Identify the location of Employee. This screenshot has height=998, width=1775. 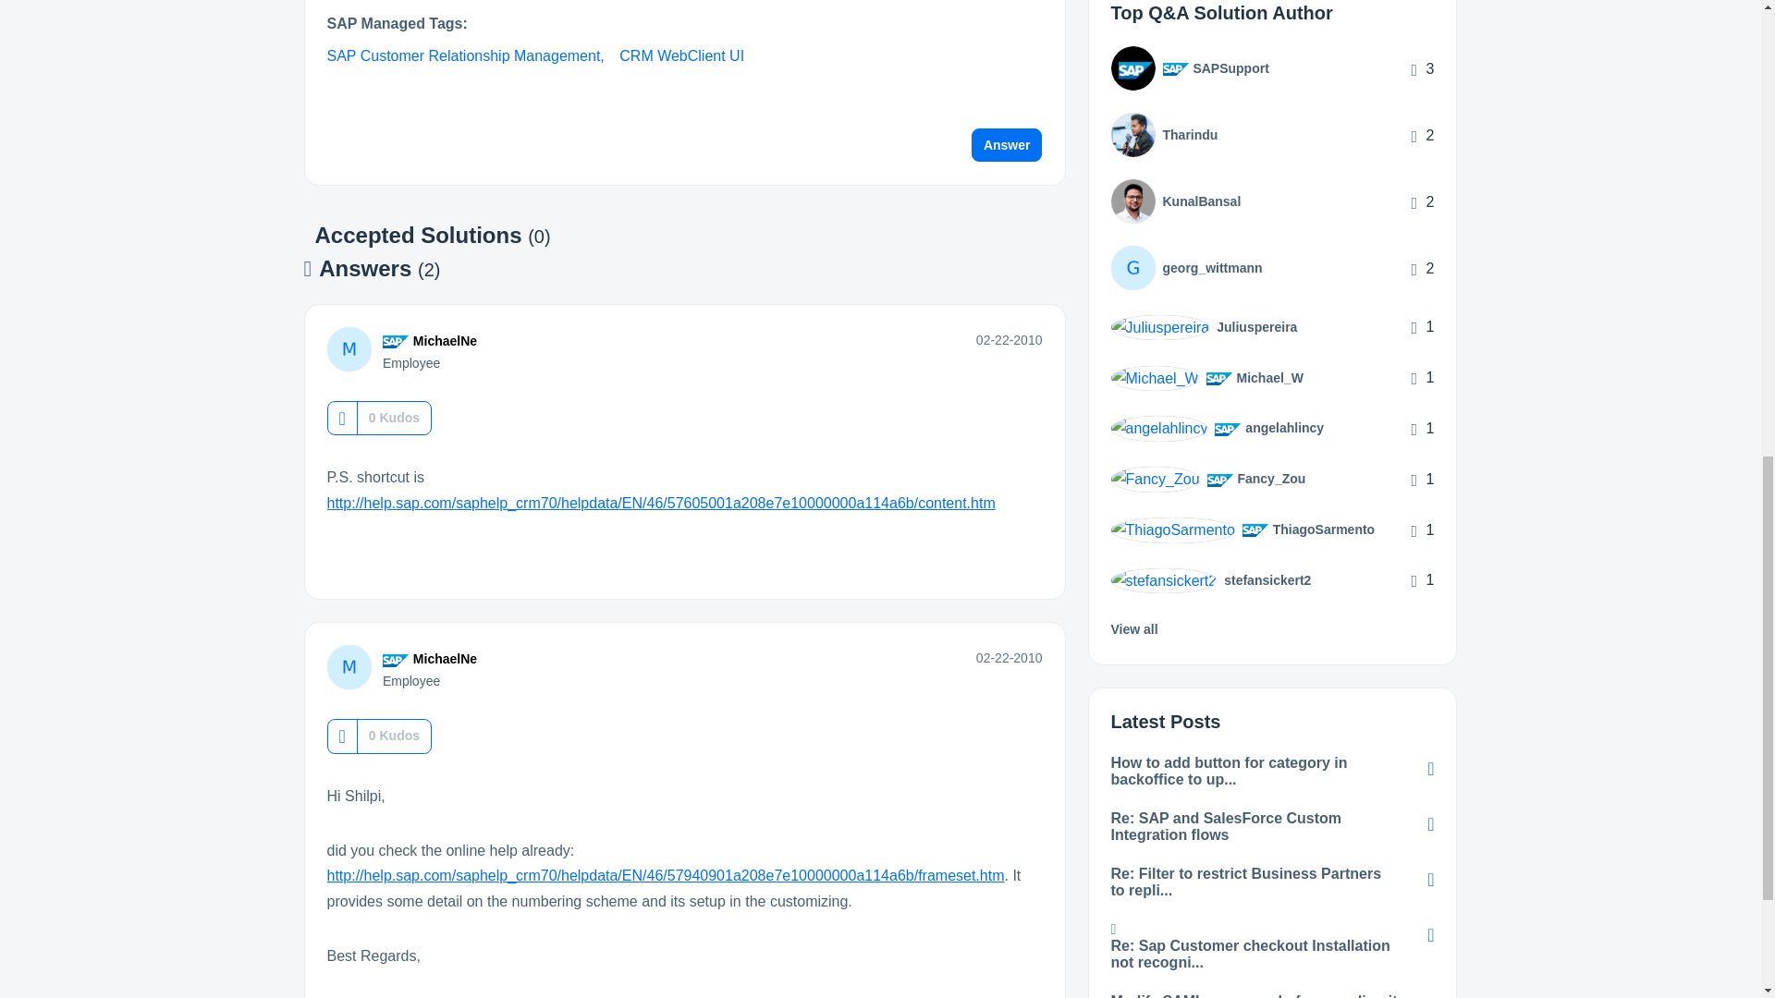
(396, 341).